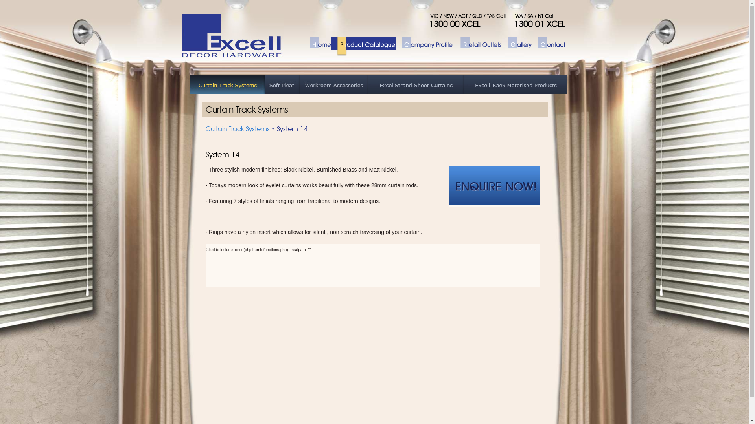  Describe the element at coordinates (227, 84) in the screenshot. I see `Curtain Track Systems` at that location.